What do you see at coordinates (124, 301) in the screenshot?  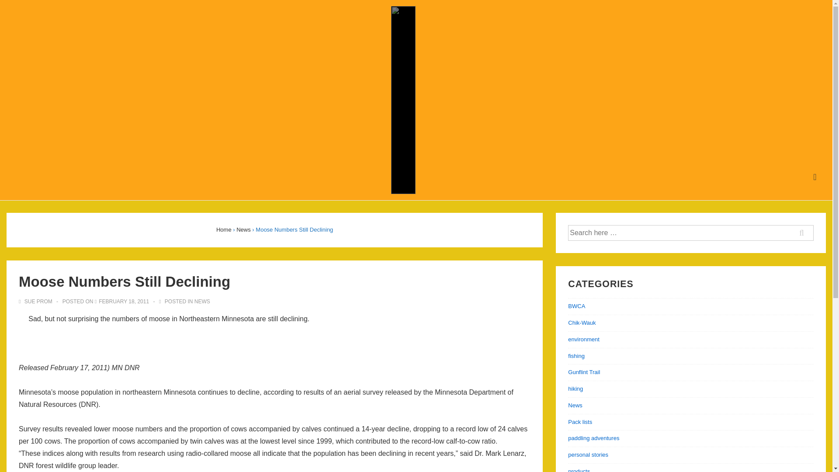 I see `Moose Numbers Still Declining` at bounding box center [124, 301].